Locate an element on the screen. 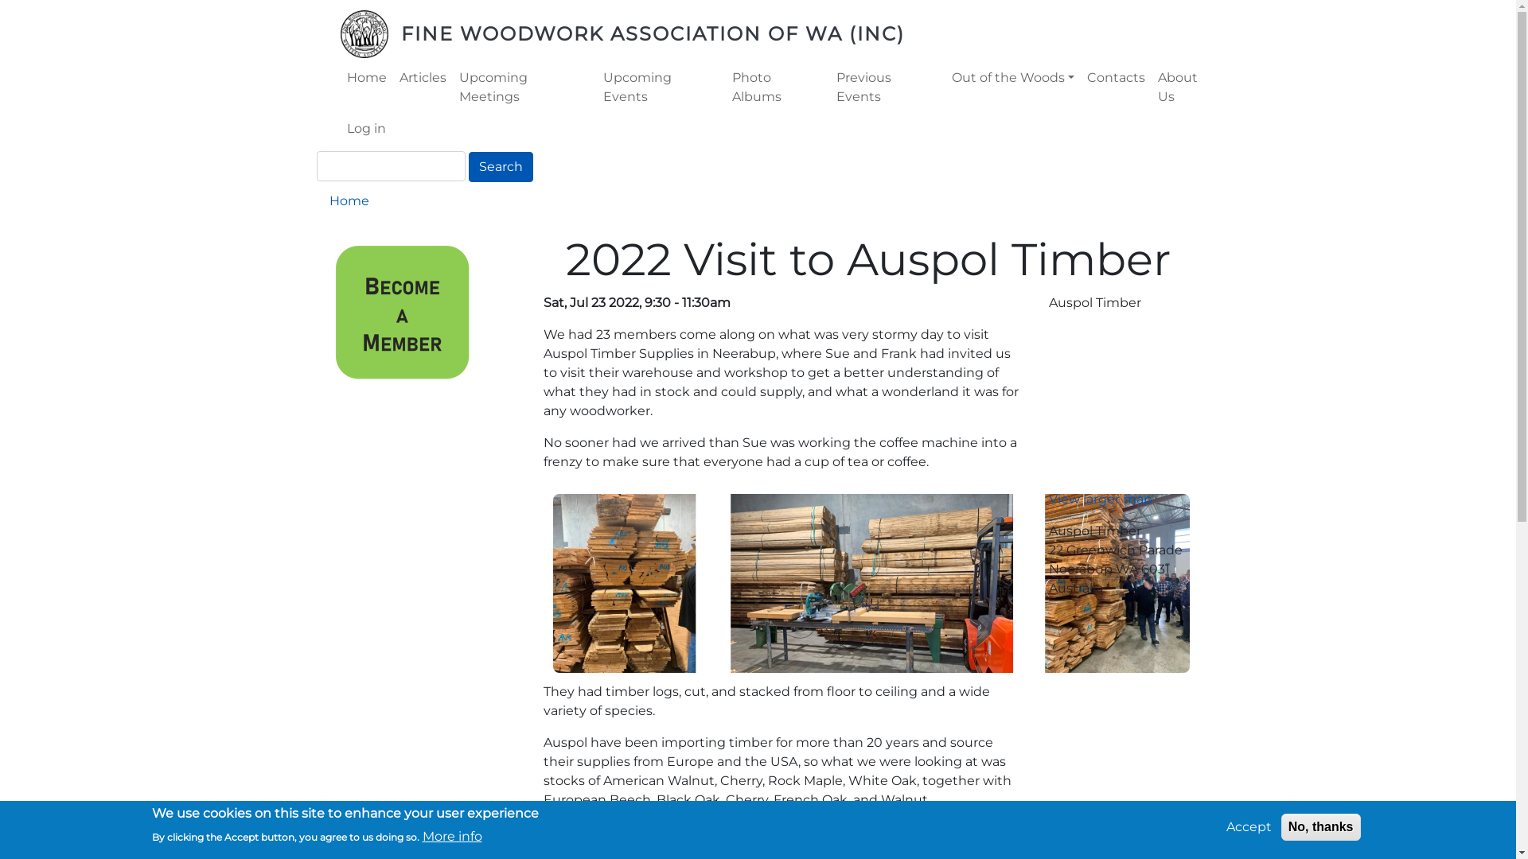  Accept is located at coordinates (1249, 827).